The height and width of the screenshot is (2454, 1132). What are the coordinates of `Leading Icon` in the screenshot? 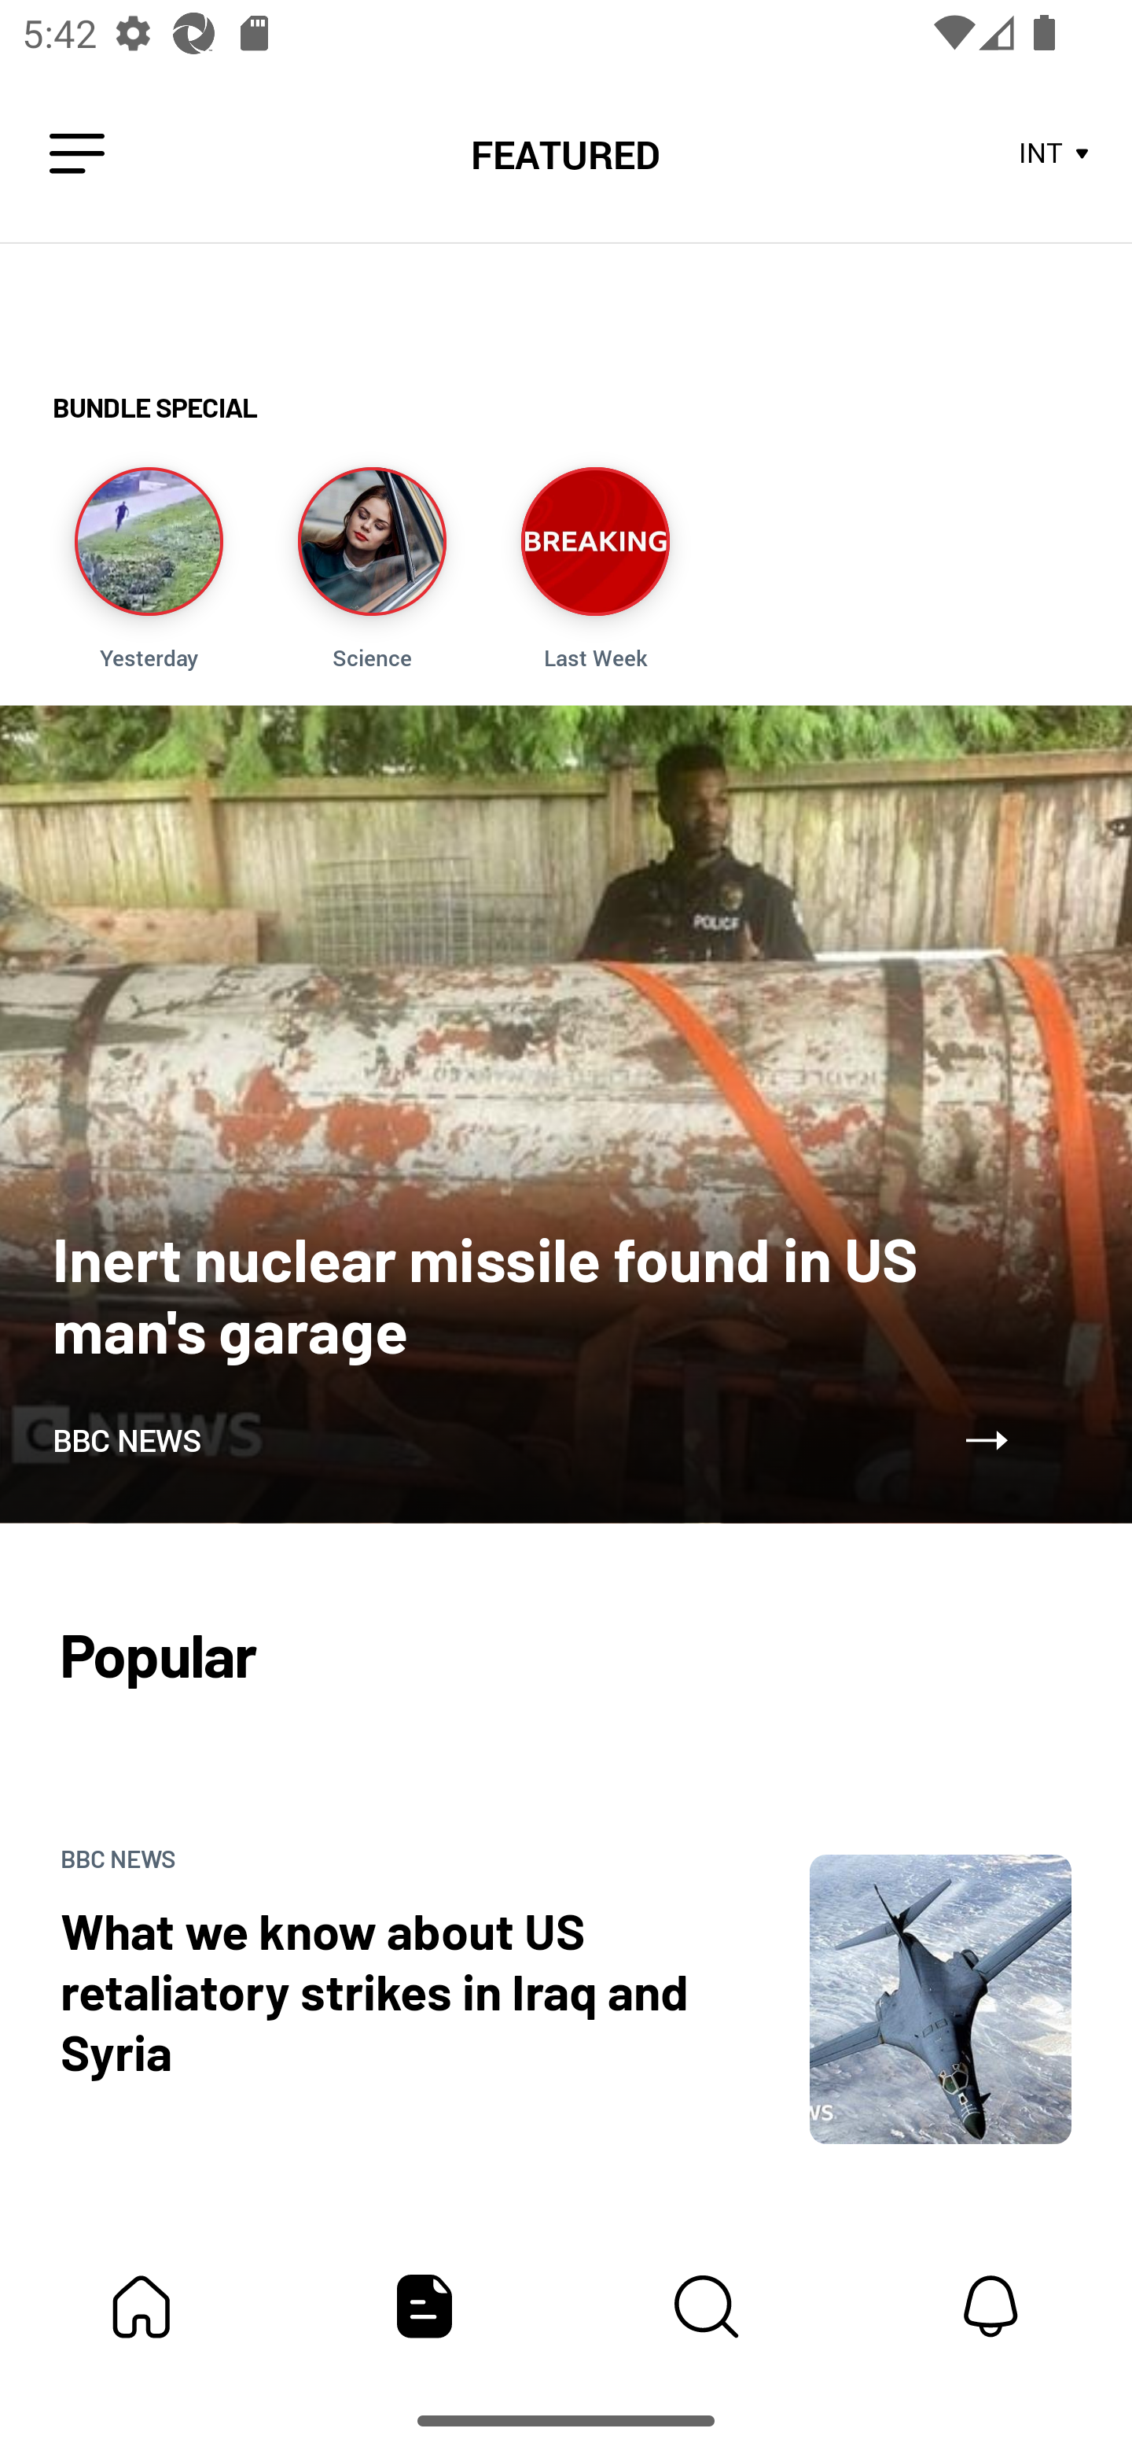 It's located at (77, 154).